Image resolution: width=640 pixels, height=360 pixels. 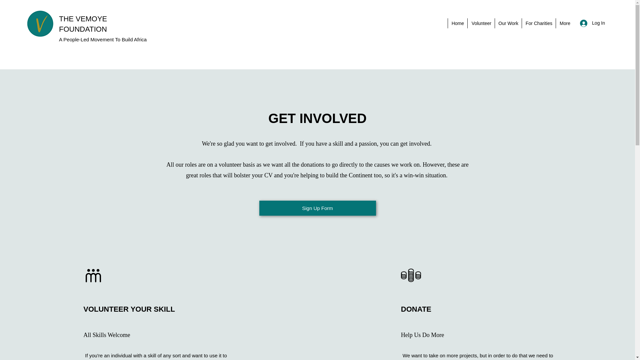 I want to click on Home, so click(x=457, y=23).